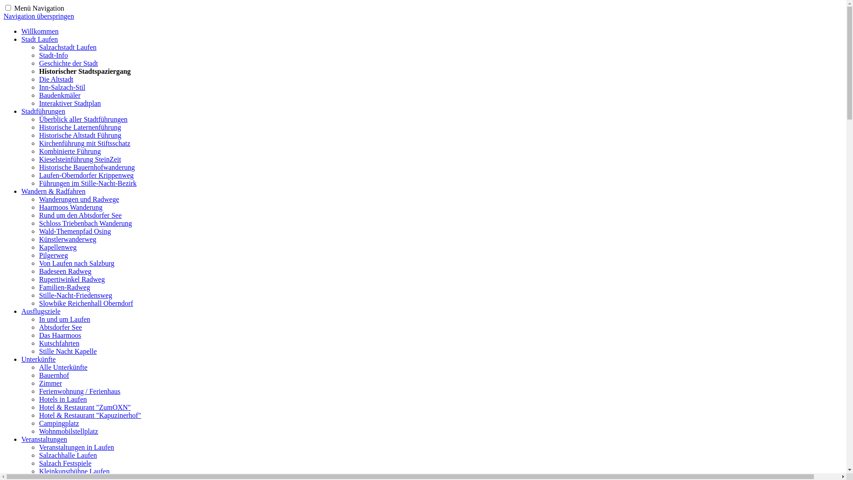 The image size is (853, 480). Describe the element at coordinates (65, 271) in the screenshot. I see `Badeseen Radweg` at that location.